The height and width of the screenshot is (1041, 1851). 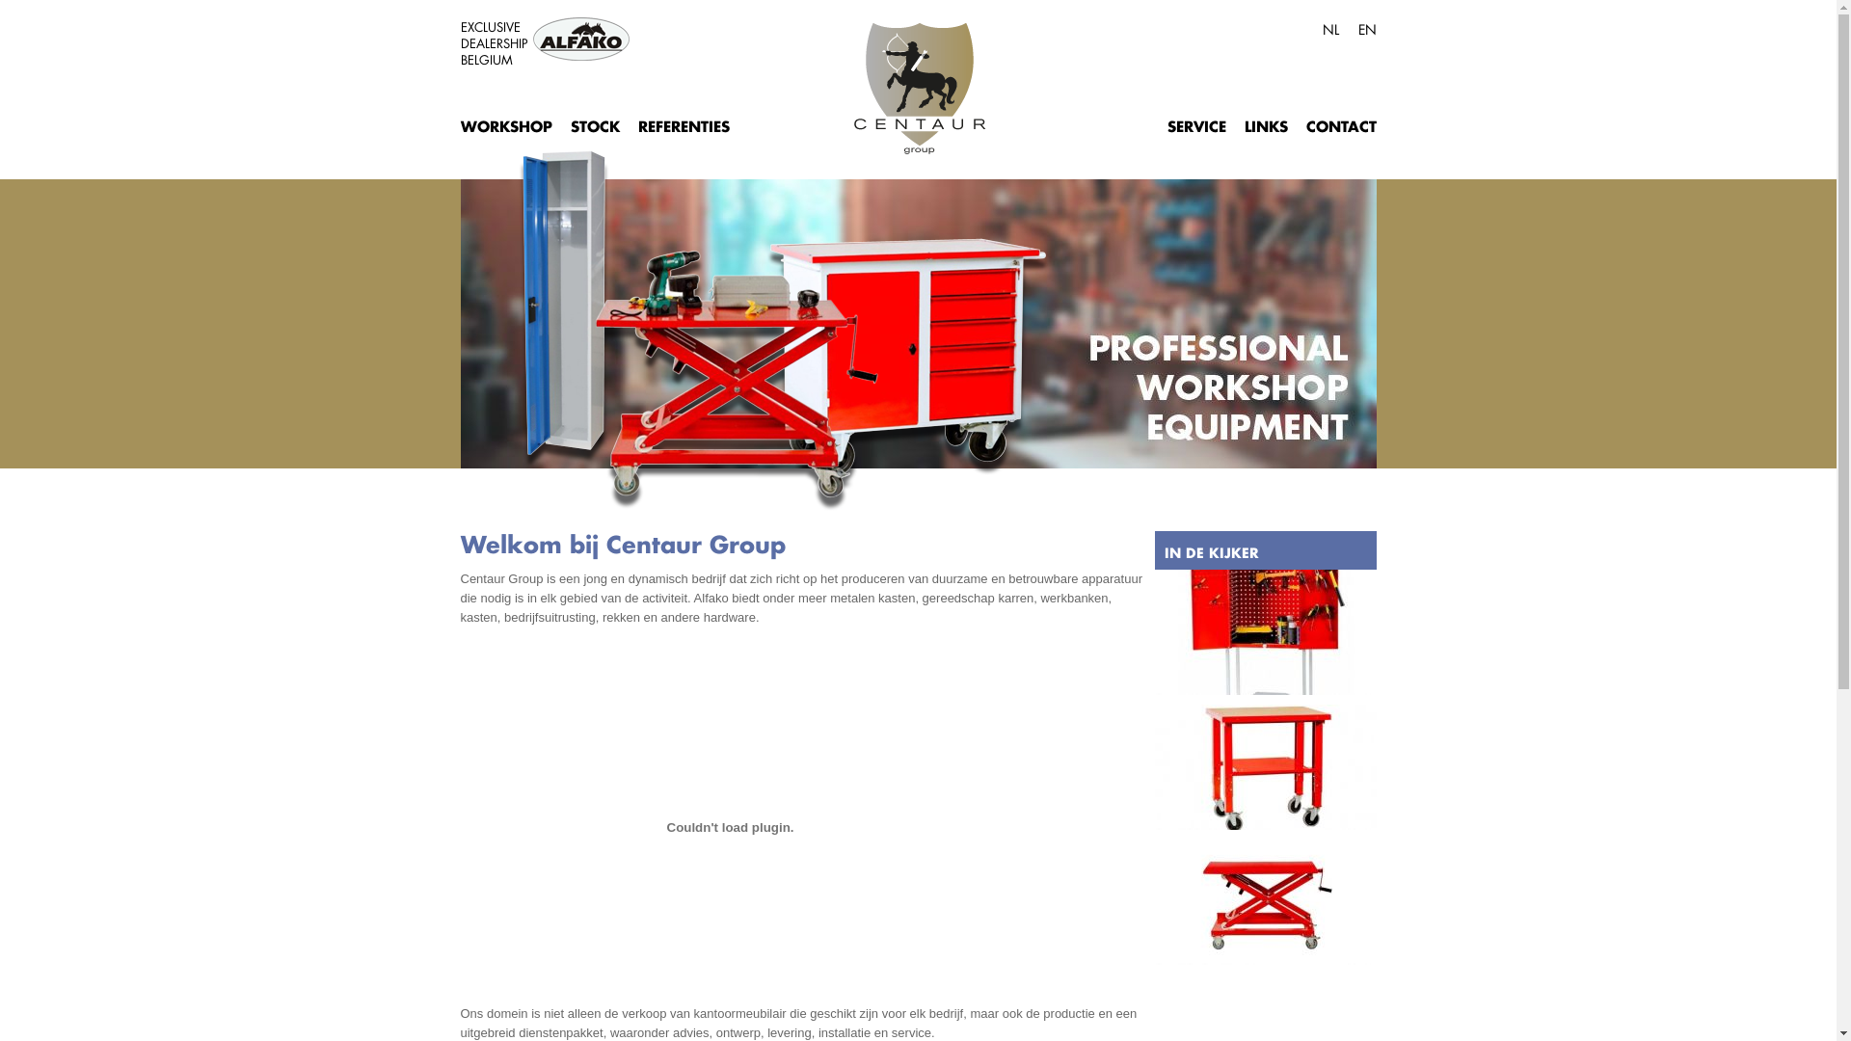 I want to click on Alfako, so click(x=580, y=39).